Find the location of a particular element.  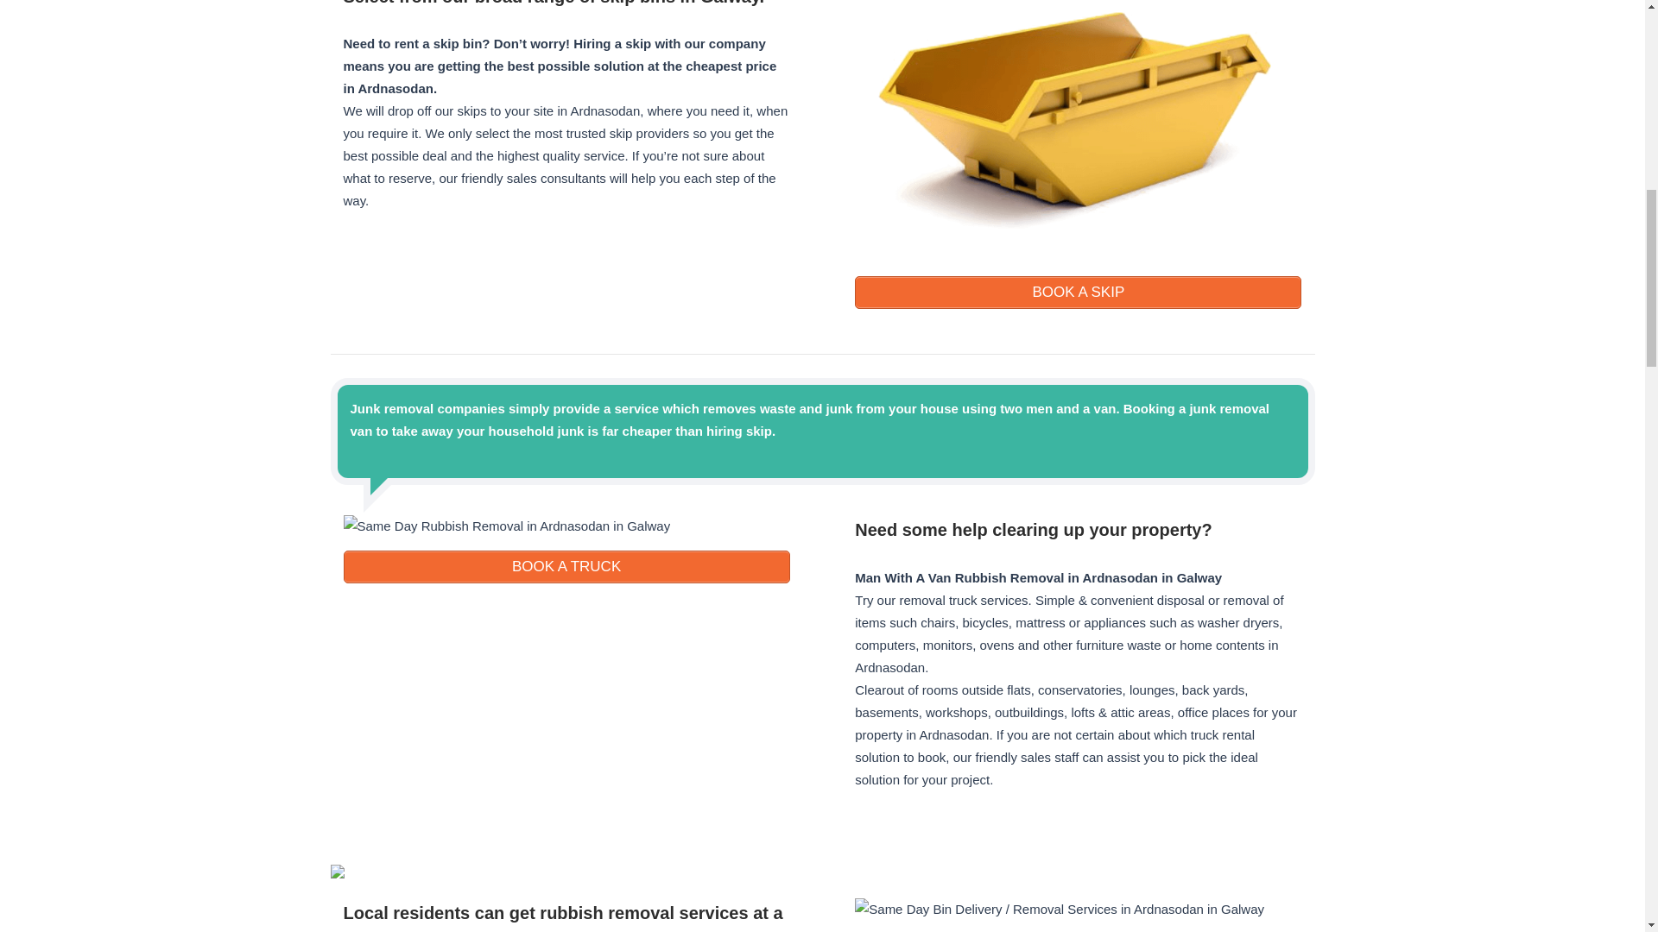

BOOK A TRUCK is located at coordinates (566, 567).